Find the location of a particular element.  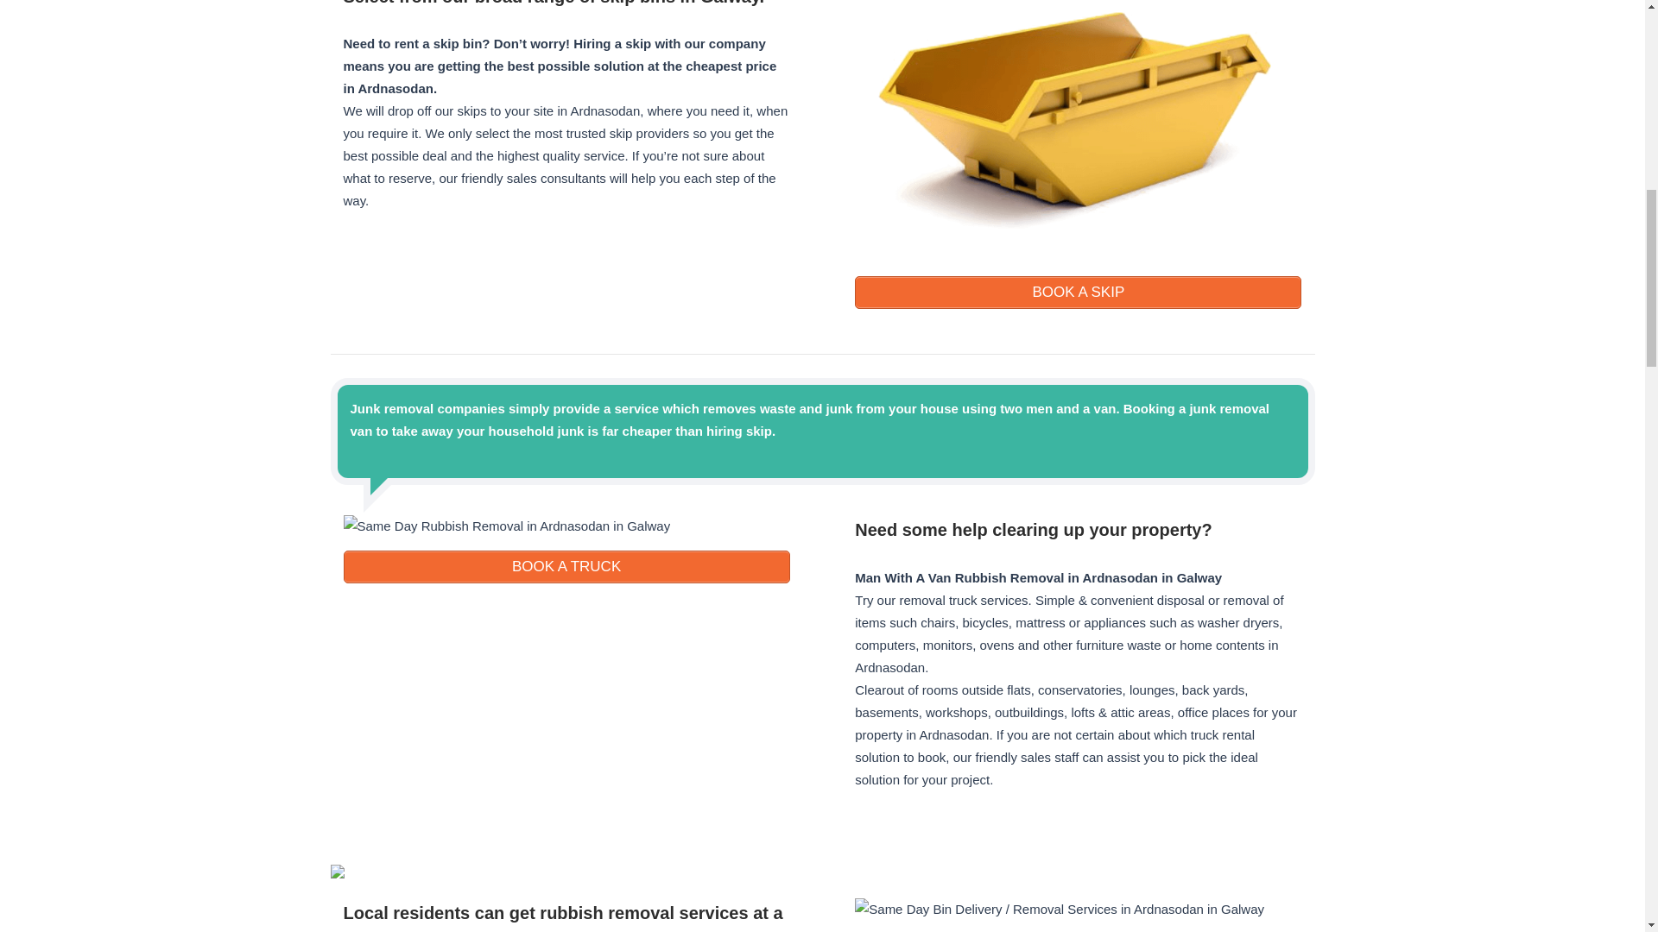

BOOK A TRUCK is located at coordinates (566, 567).